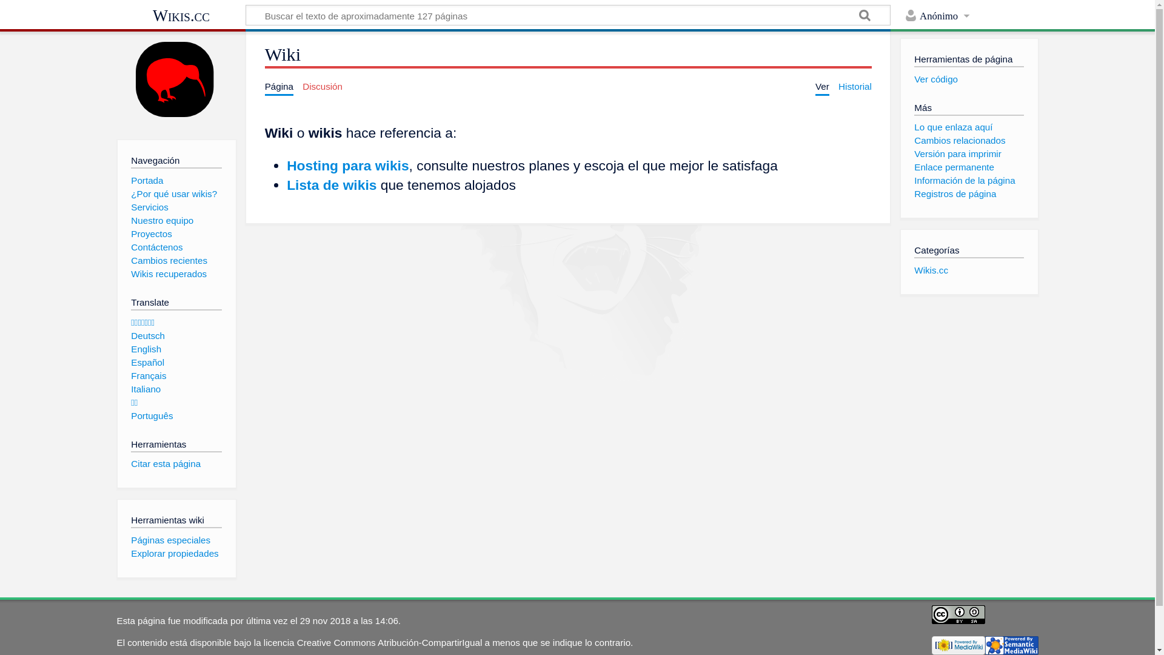 The image size is (1164, 655). What do you see at coordinates (147, 181) in the screenshot?
I see `Portada` at bounding box center [147, 181].